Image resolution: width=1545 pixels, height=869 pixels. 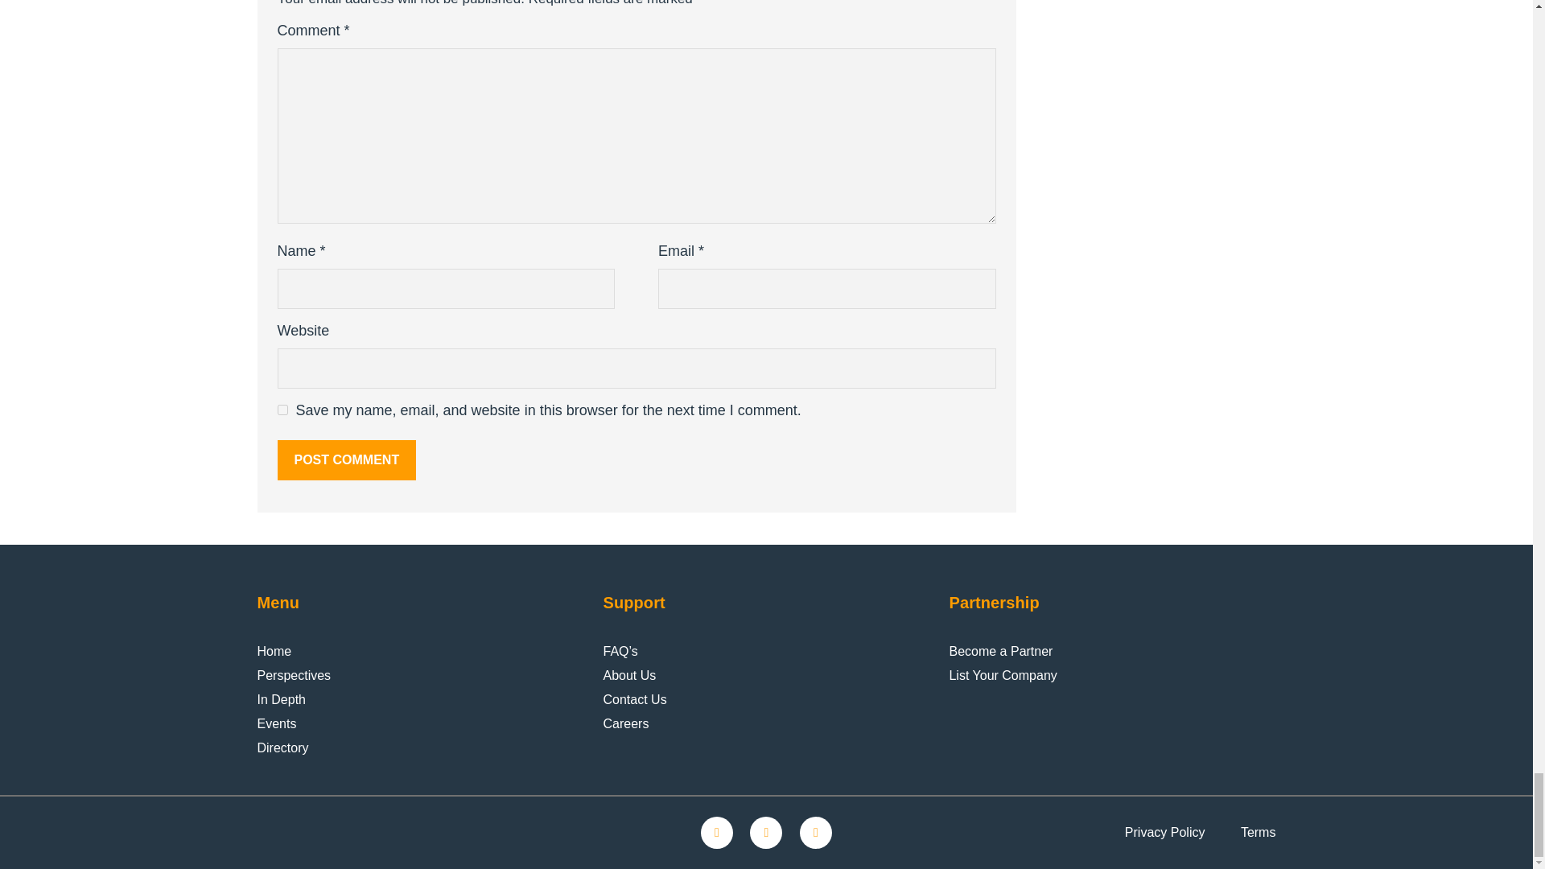 What do you see at coordinates (282, 410) in the screenshot?
I see `yes` at bounding box center [282, 410].